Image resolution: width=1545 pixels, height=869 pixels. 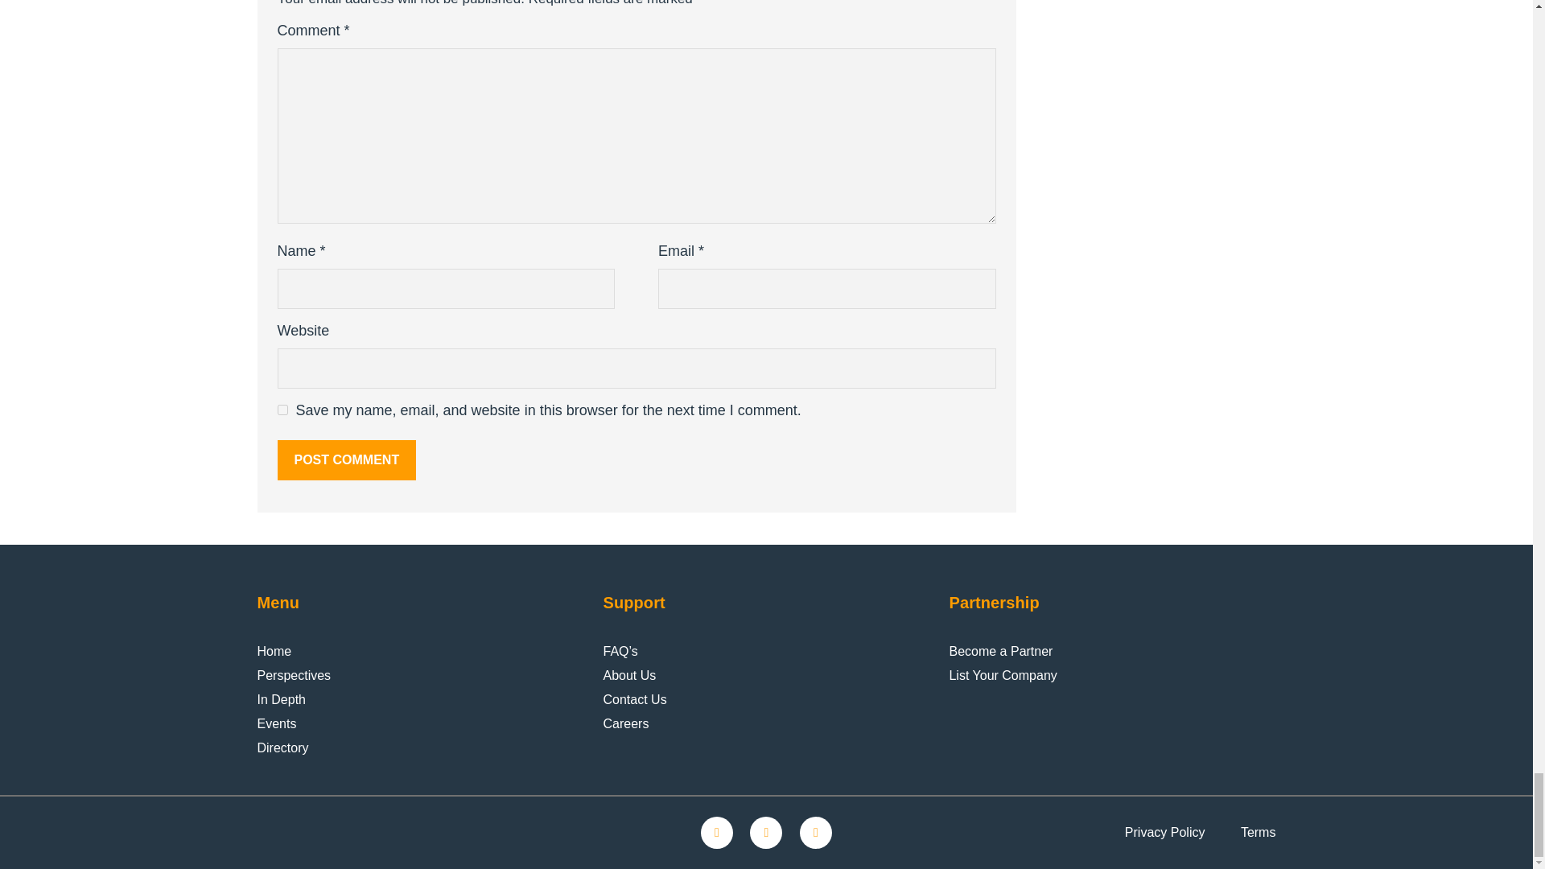 What do you see at coordinates (282, 410) in the screenshot?
I see `yes` at bounding box center [282, 410].